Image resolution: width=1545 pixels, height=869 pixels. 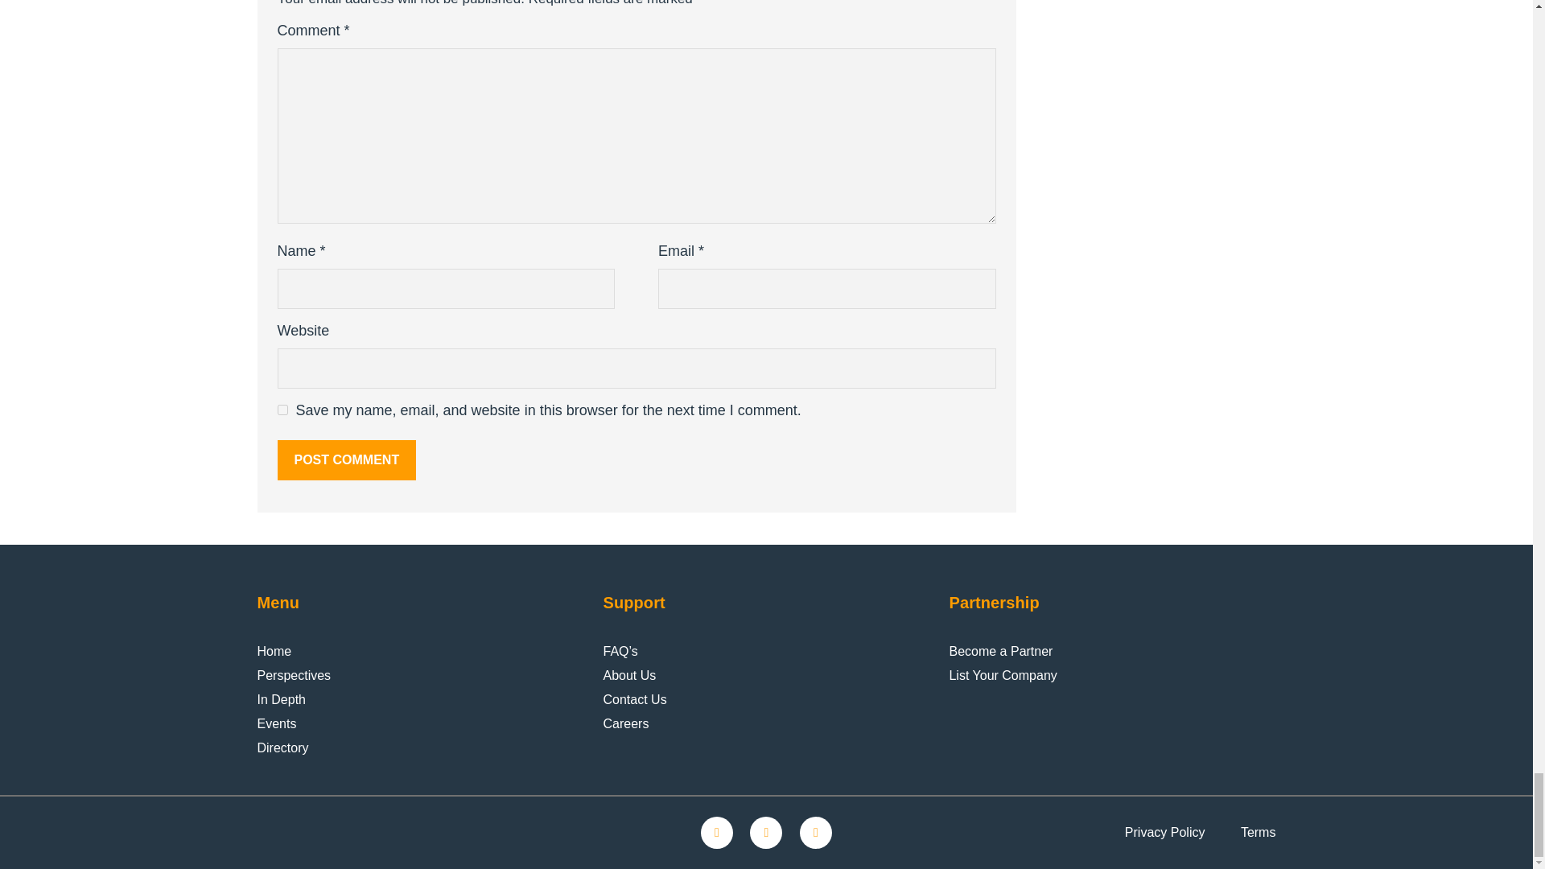 What do you see at coordinates (282, 410) in the screenshot?
I see `yes` at bounding box center [282, 410].